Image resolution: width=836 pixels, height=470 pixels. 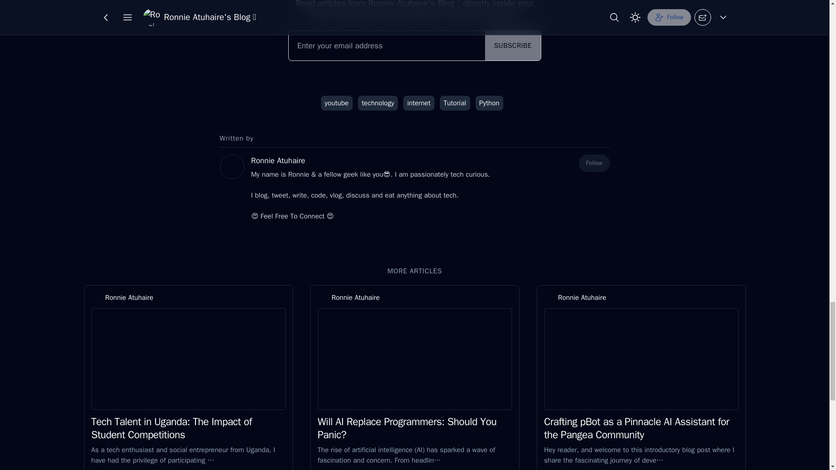 What do you see at coordinates (455, 103) in the screenshot?
I see `Tutorial` at bounding box center [455, 103].